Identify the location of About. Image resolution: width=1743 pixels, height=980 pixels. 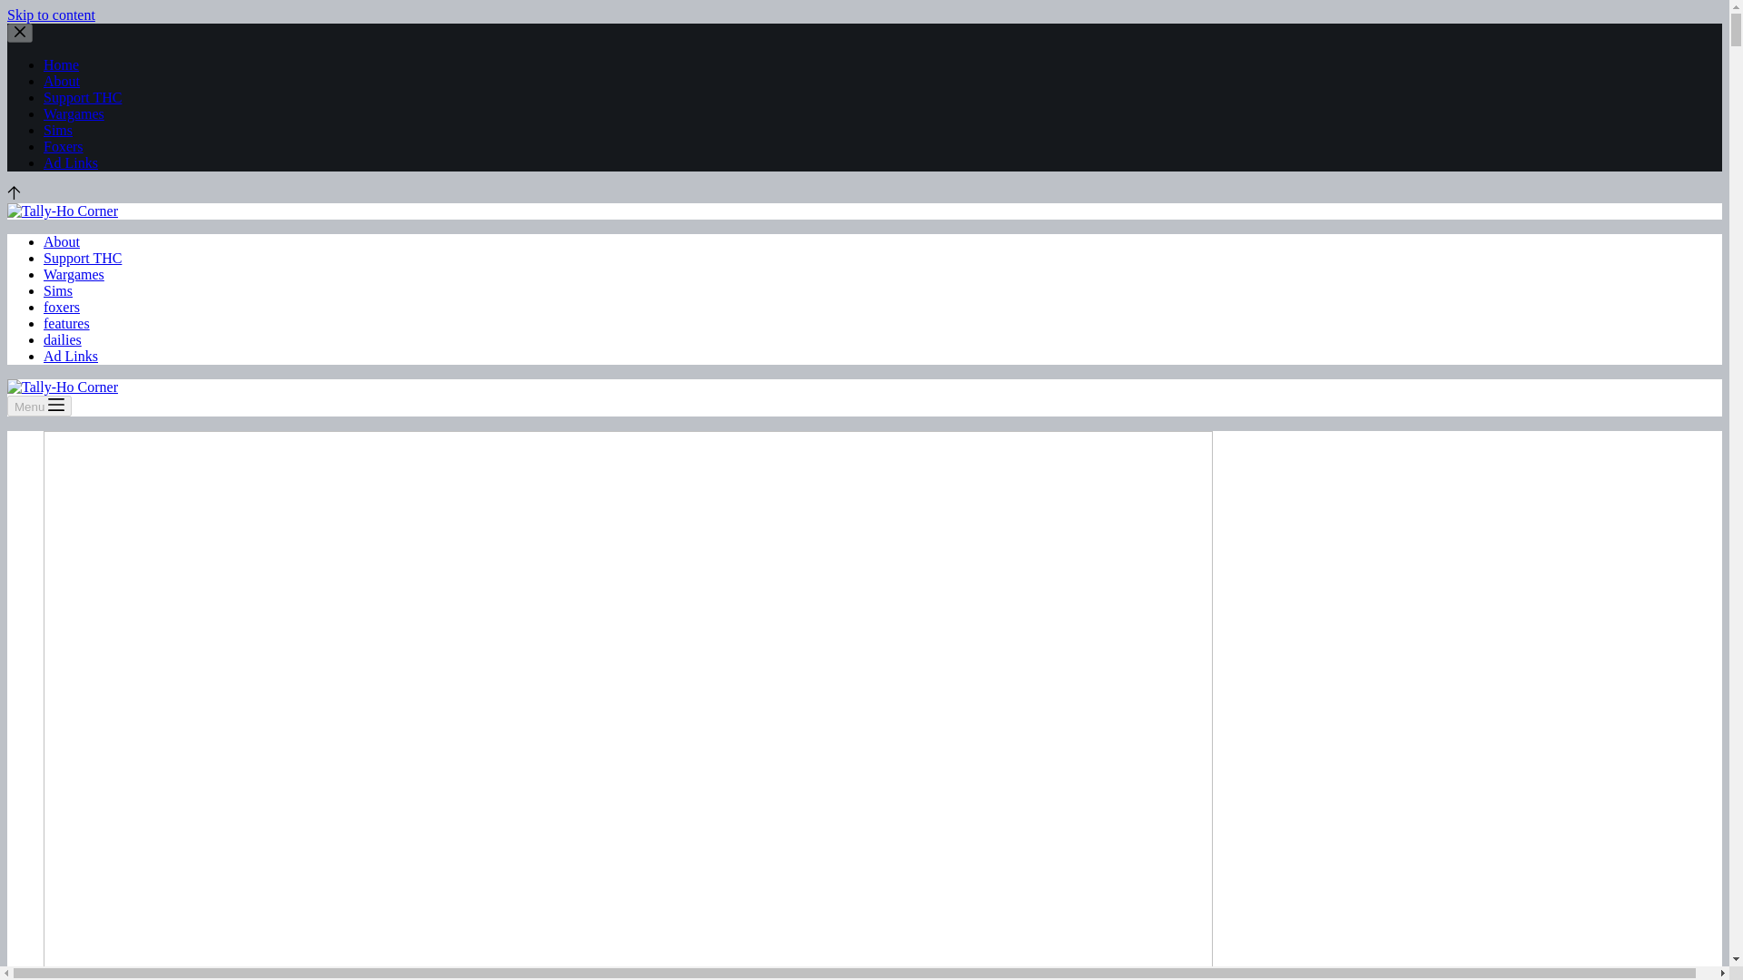
(62, 82).